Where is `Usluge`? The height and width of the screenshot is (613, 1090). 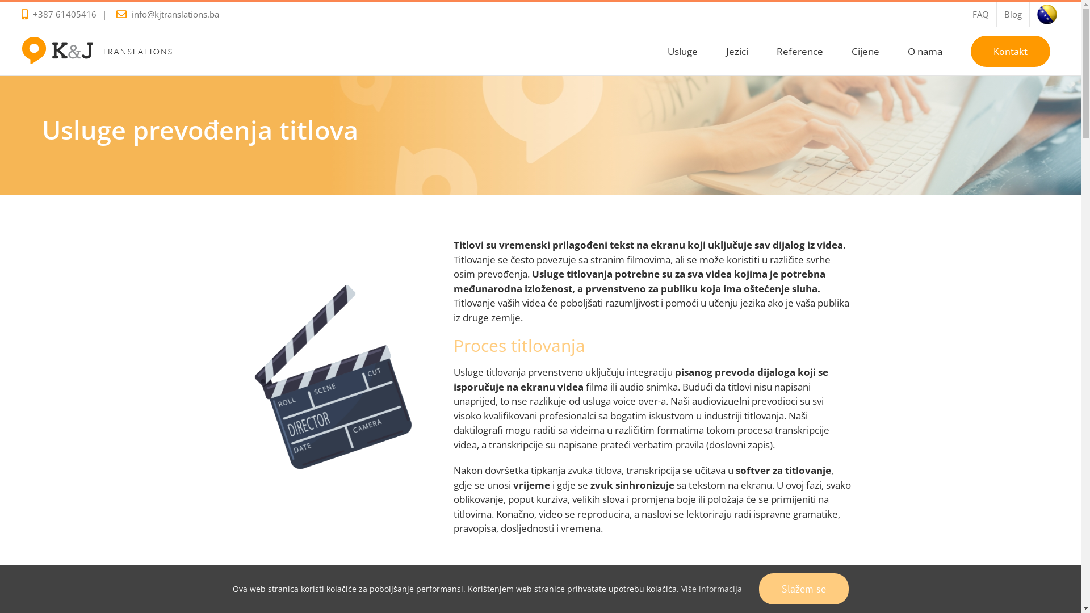 Usluge is located at coordinates (682, 51).